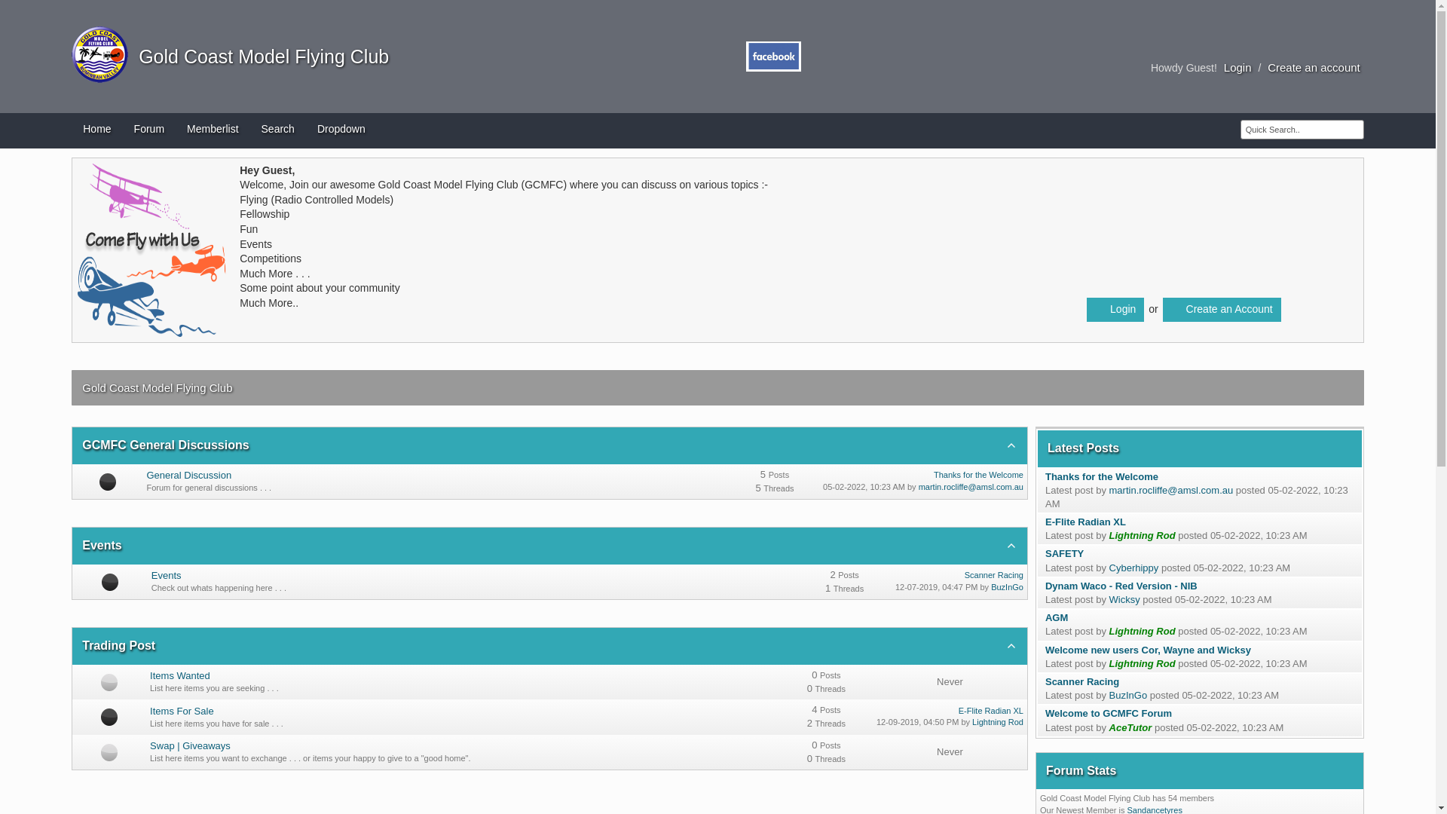  I want to click on Login, so click(1115, 310).